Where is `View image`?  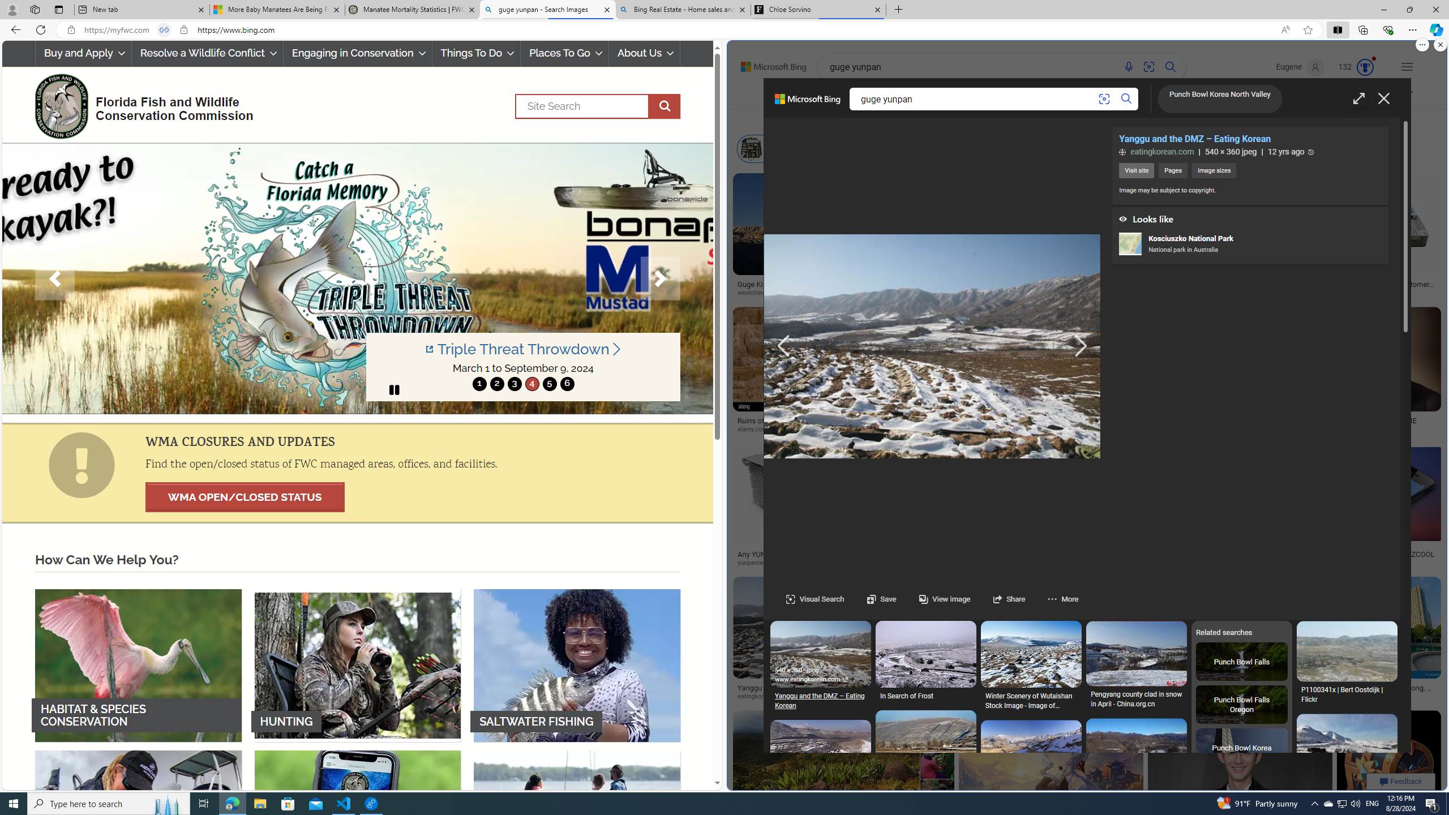
View image is located at coordinates (933, 599).